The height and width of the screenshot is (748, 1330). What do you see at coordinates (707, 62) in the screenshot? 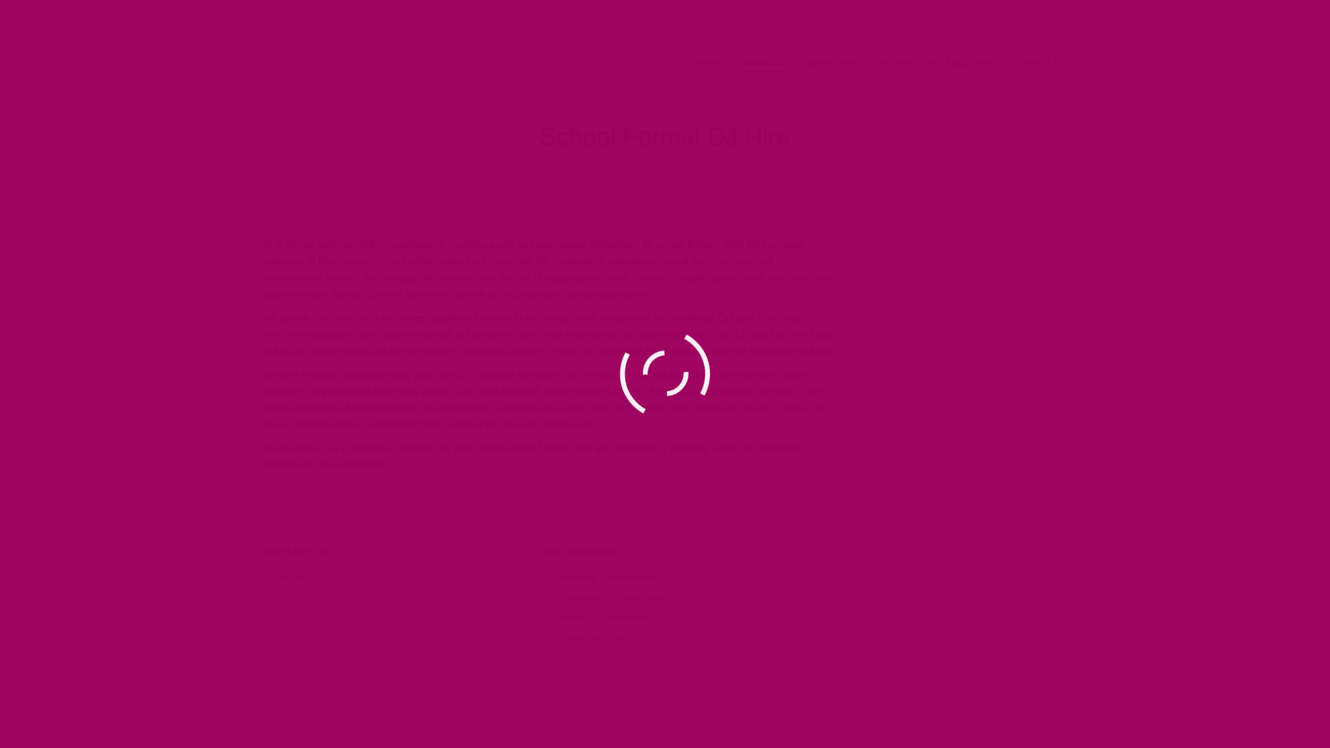
I see `Home` at bounding box center [707, 62].